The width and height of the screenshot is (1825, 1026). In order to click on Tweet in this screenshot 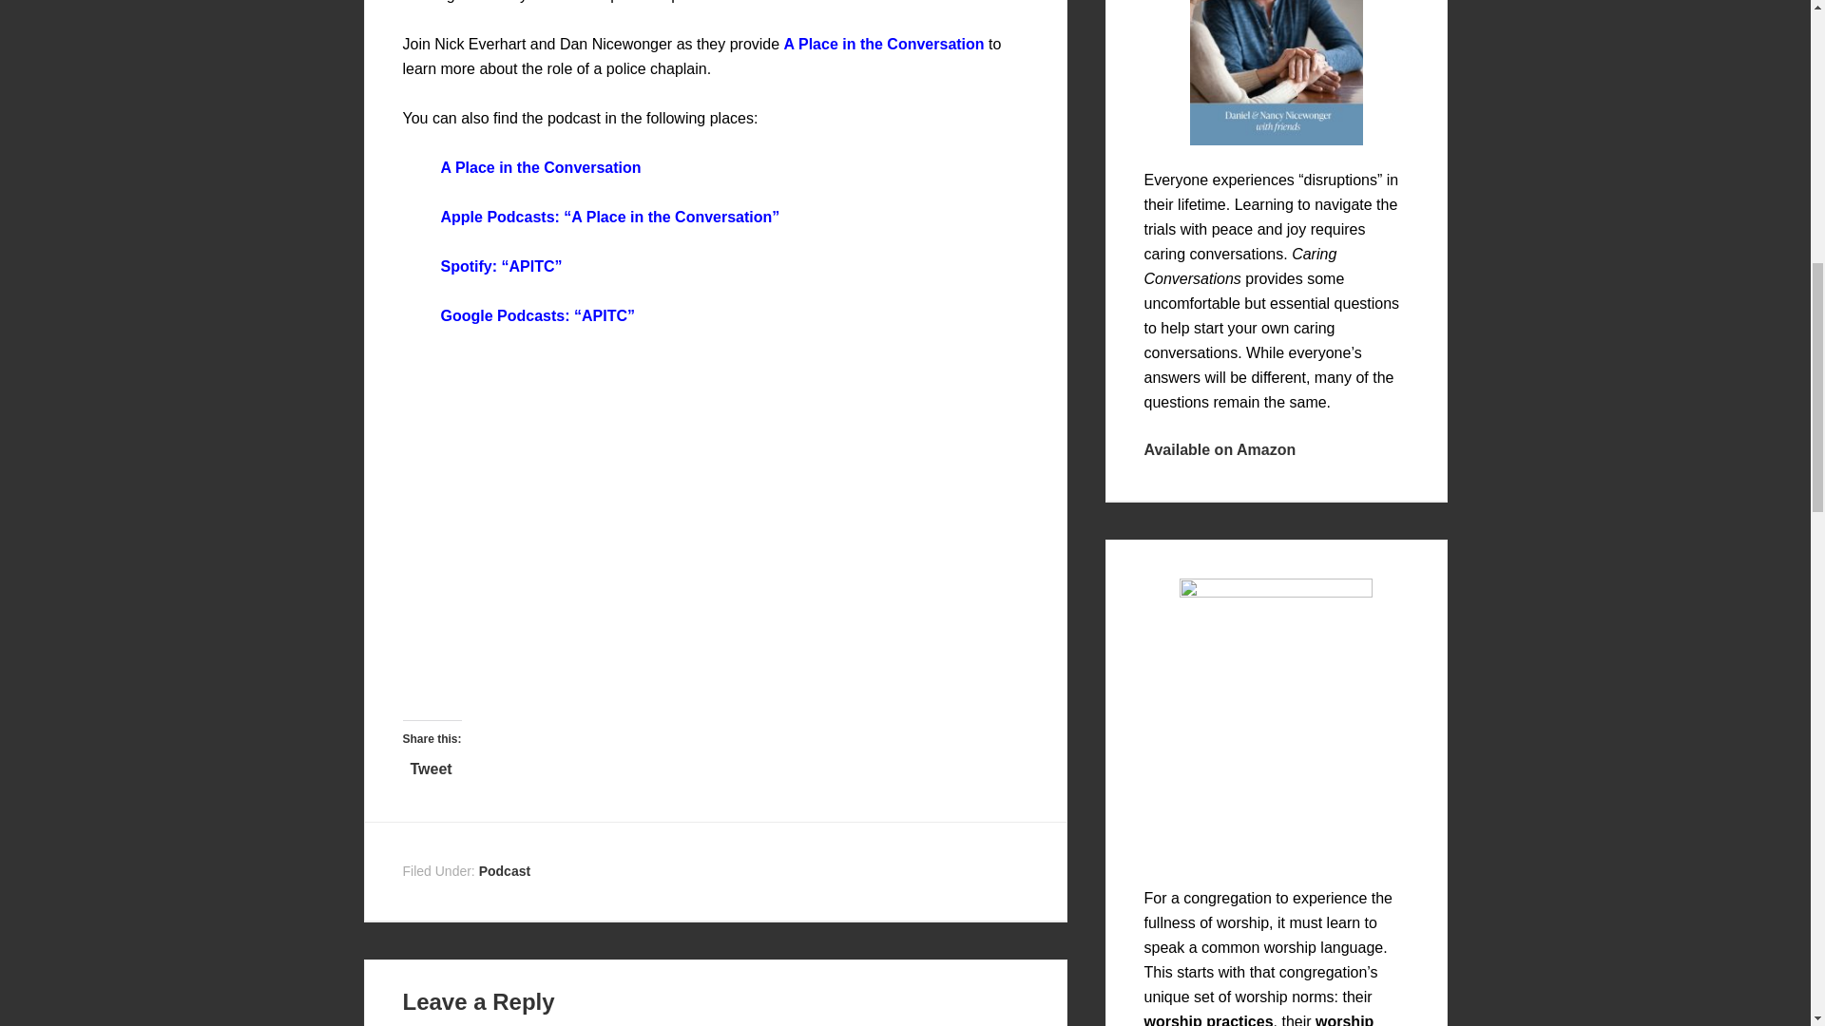, I will do `click(432, 766)`.